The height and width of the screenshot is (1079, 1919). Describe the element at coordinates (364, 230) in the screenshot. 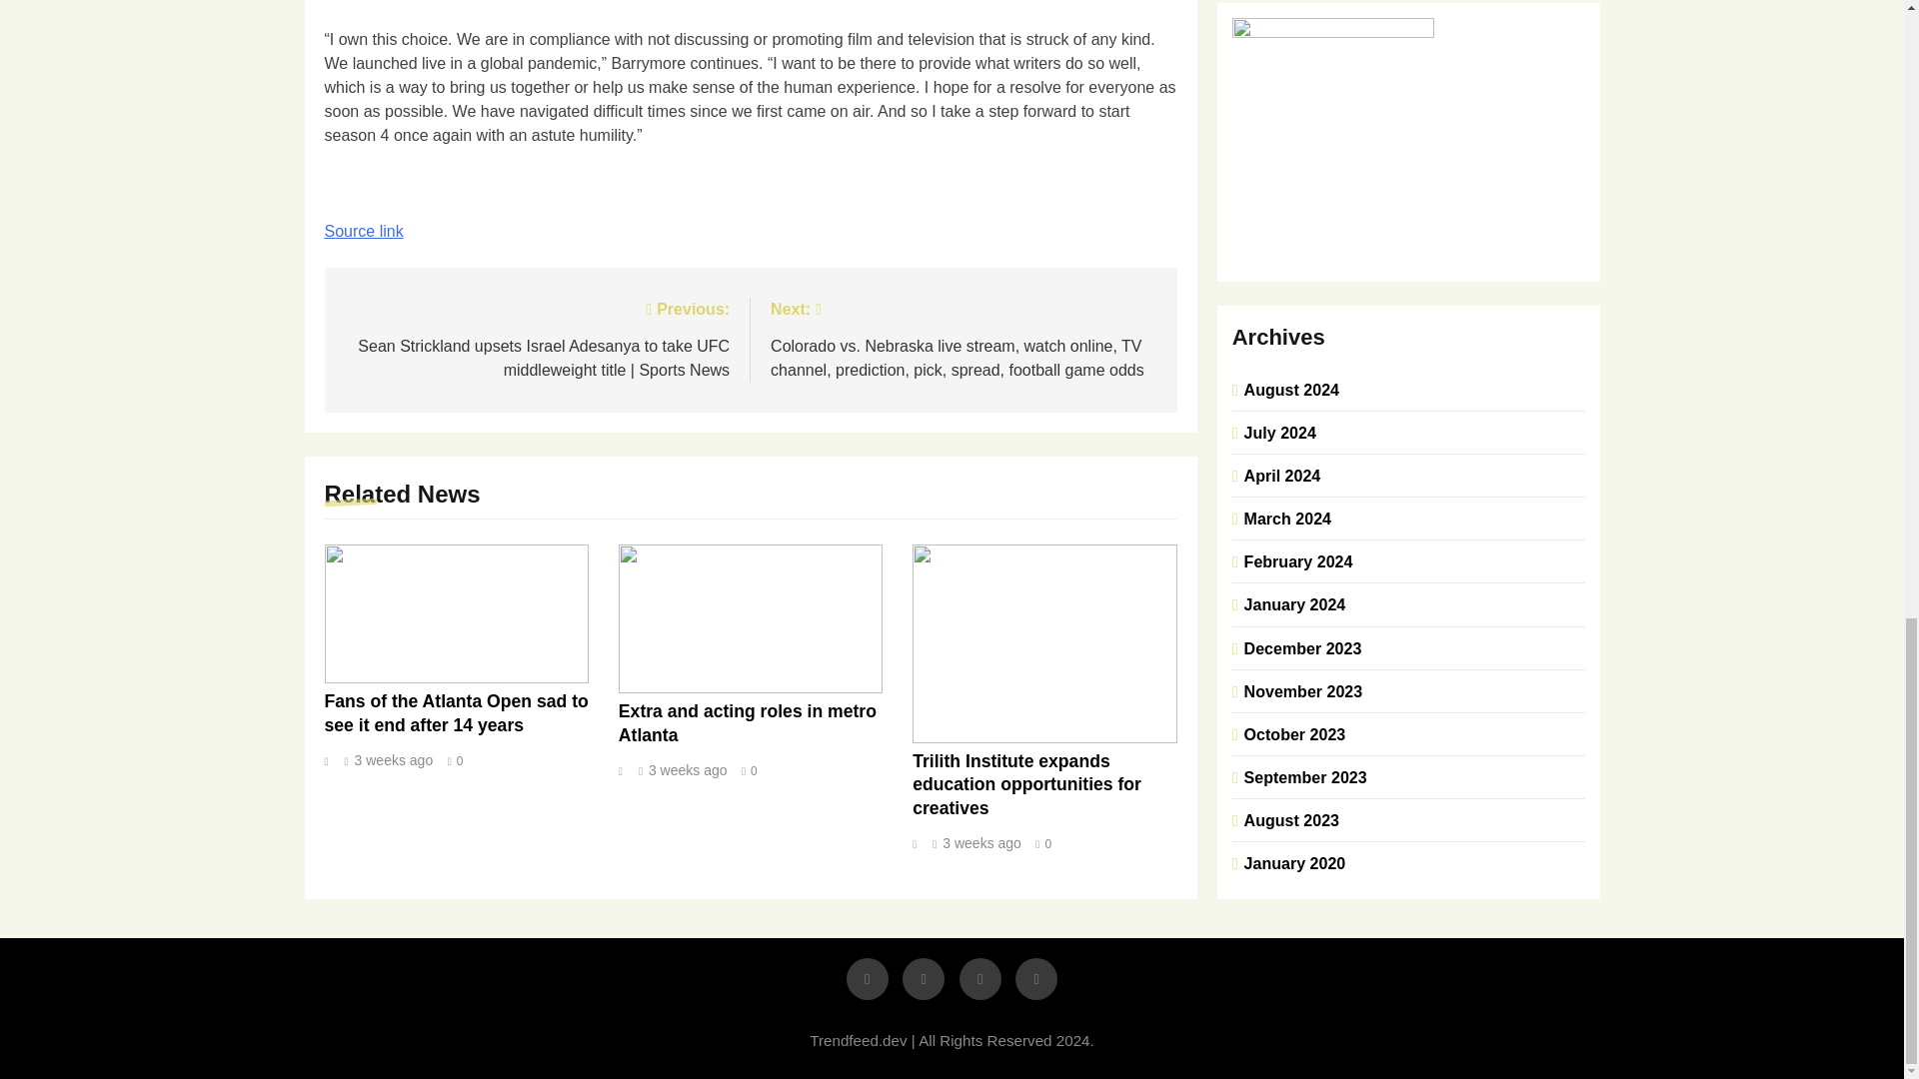

I see `Source link` at that location.